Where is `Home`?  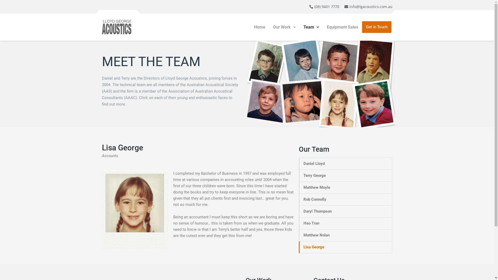
Home is located at coordinates (260, 27).